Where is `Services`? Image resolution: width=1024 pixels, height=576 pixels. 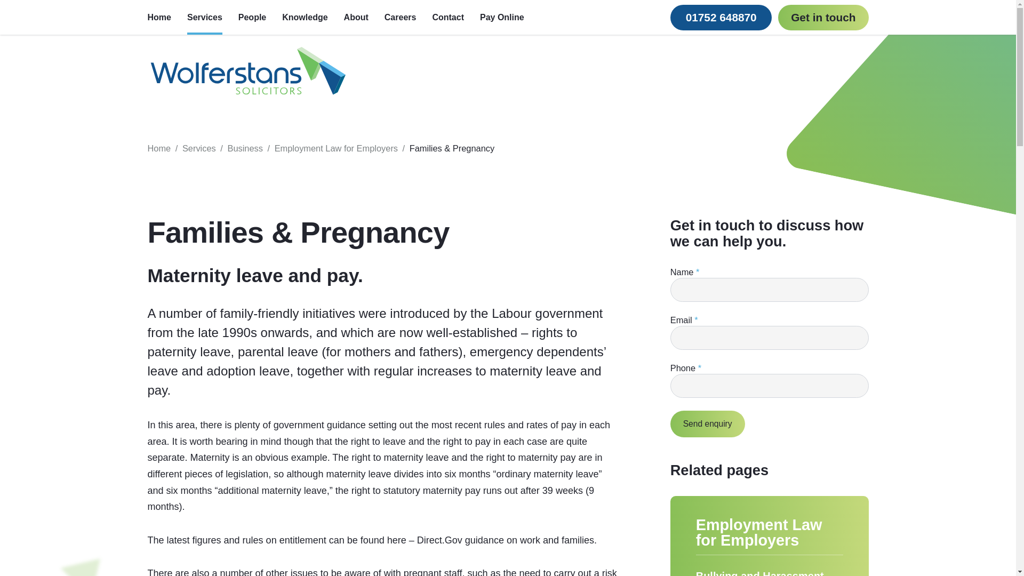 Services is located at coordinates (199, 148).